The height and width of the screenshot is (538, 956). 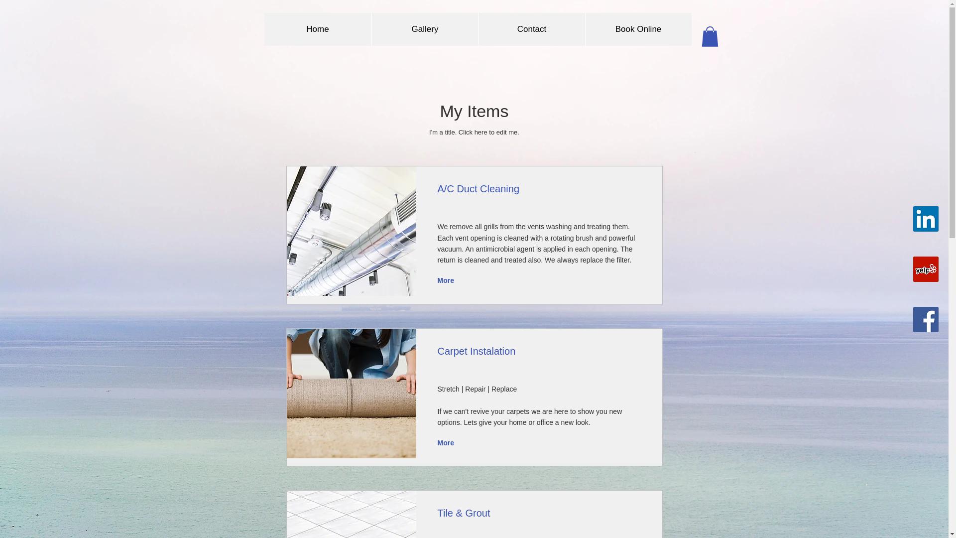 What do you see at coordinates (317, 29) in the screenshot?
I see `Home` at bounding box center [317, 29].